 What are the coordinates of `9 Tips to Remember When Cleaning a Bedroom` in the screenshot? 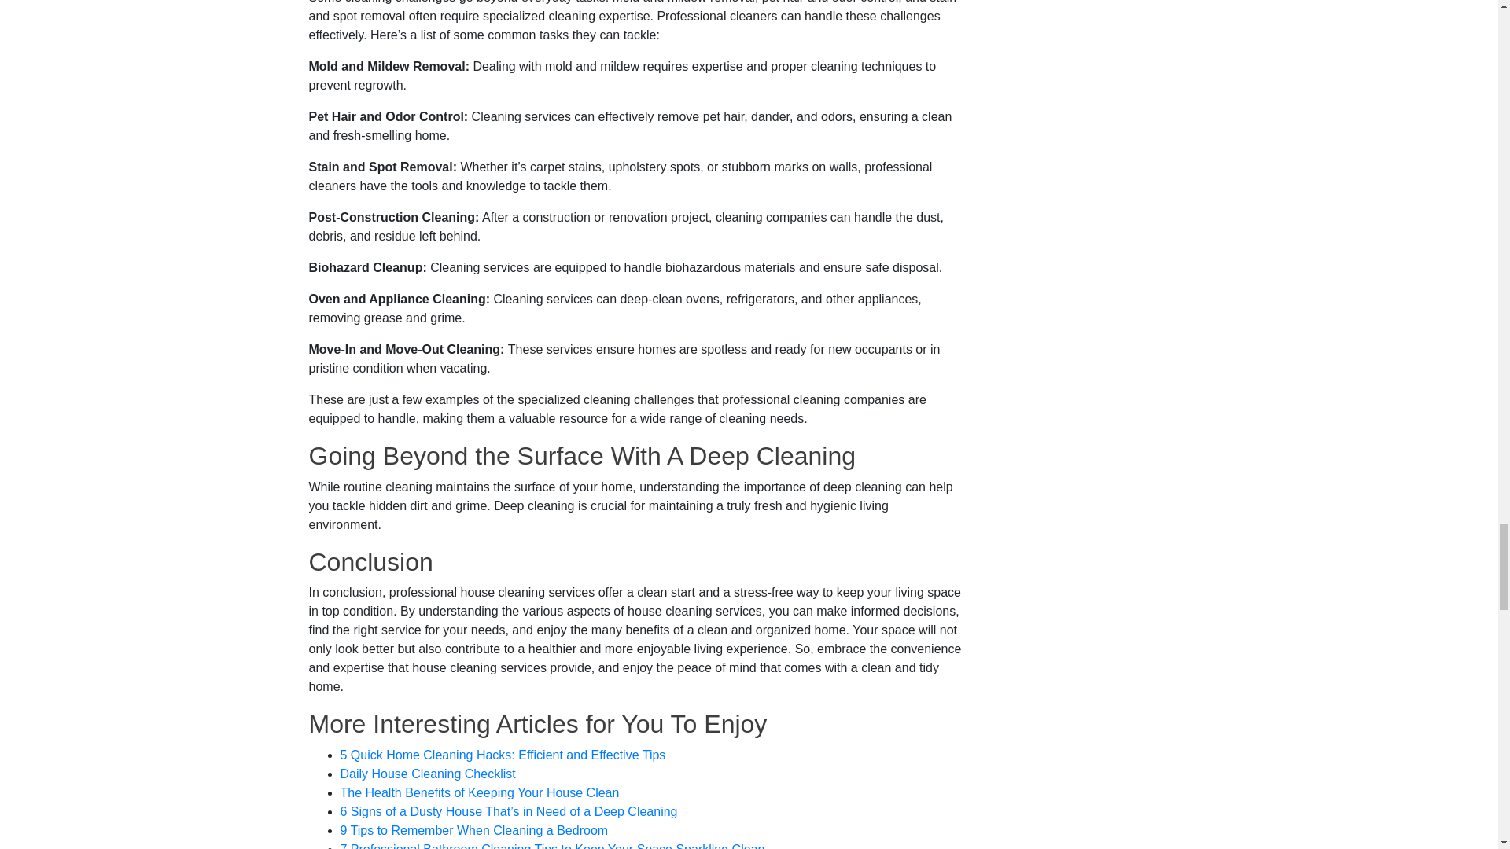 It's located at (473, 830).